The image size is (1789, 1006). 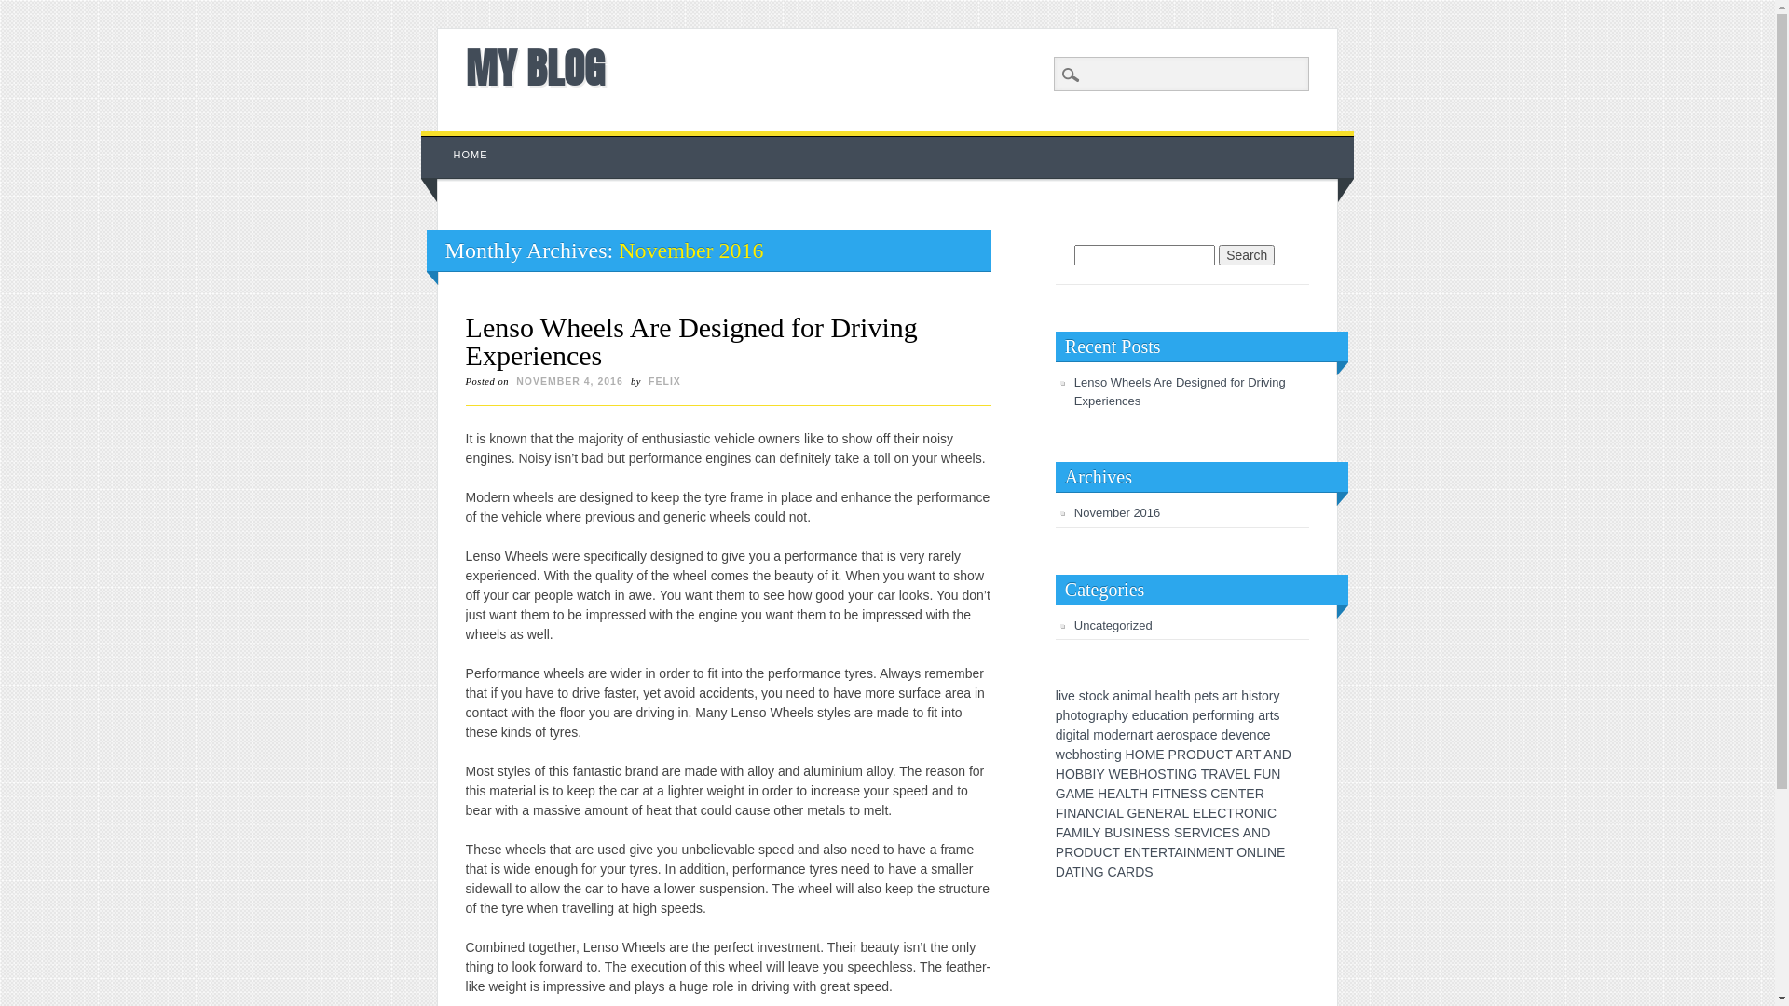 I want to click on D, so click(x=1201, y=754).